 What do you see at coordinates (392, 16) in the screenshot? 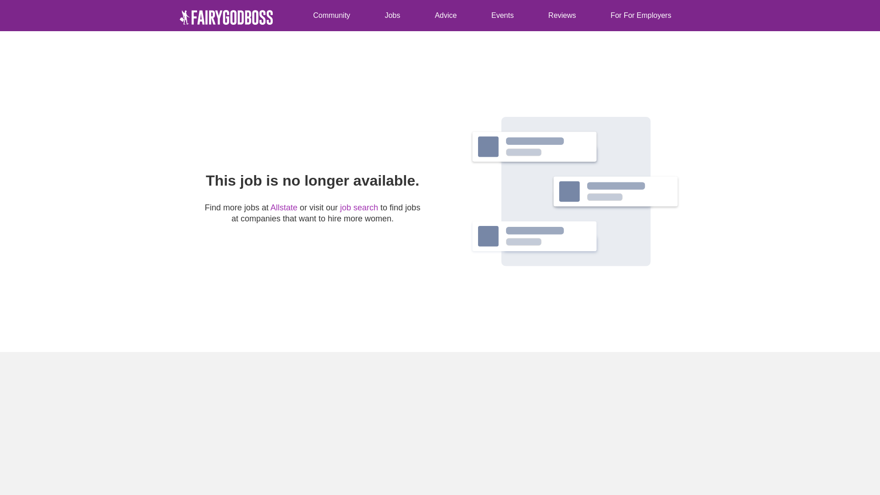
I see `Jobs` at bounding box center [392, 16].